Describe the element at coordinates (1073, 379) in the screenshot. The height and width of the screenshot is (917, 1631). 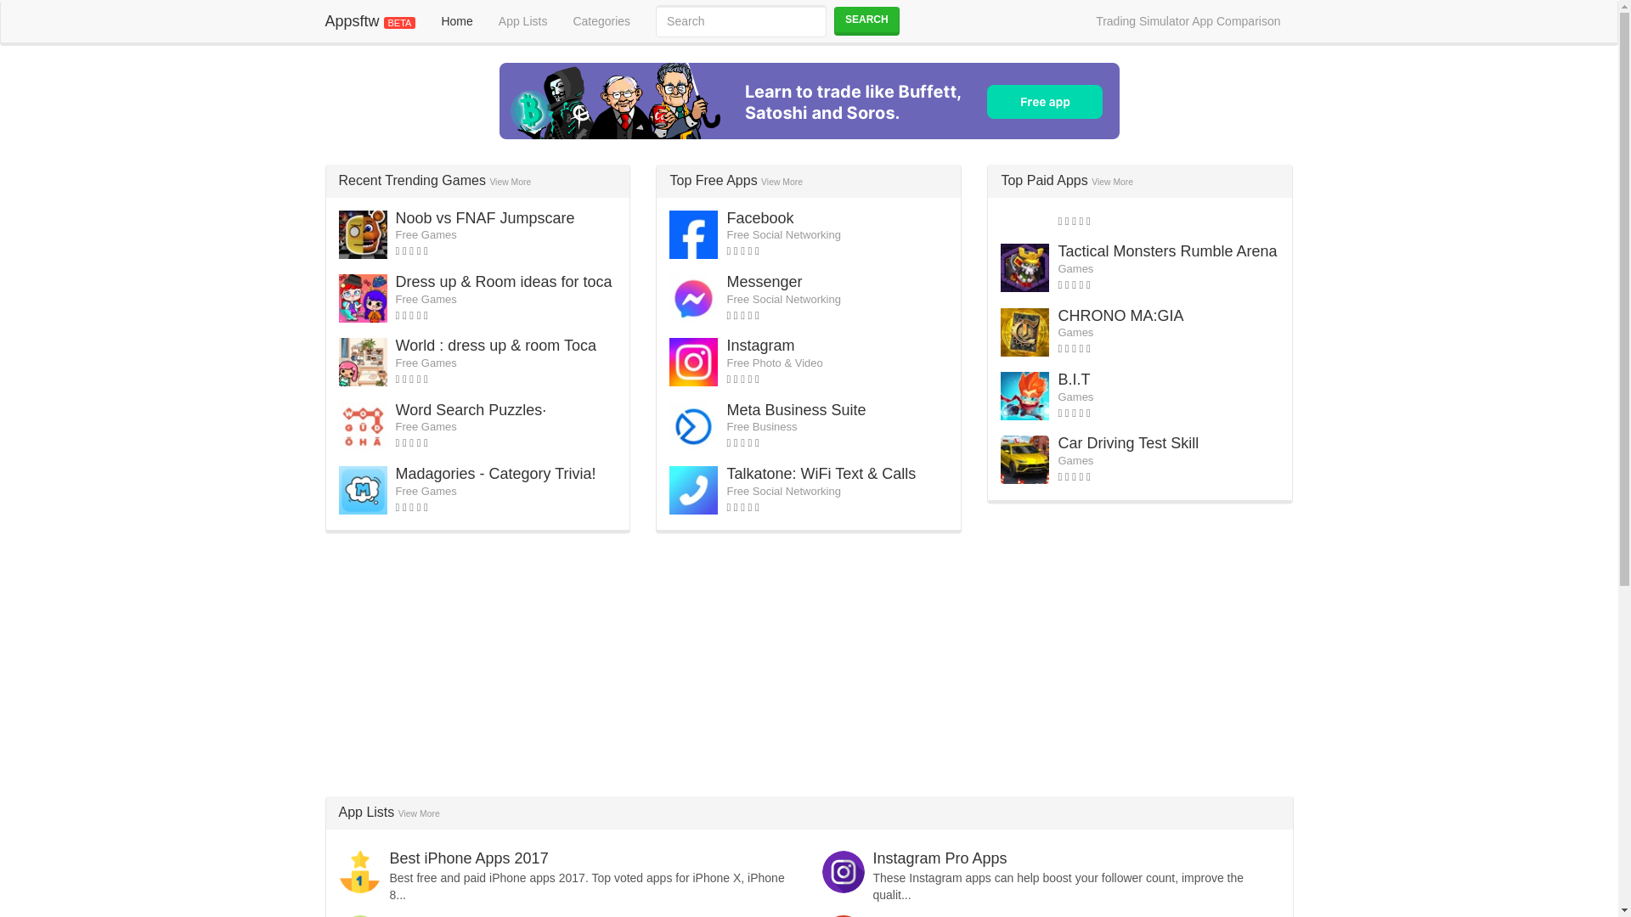
I see `View B.I.T` at that location.